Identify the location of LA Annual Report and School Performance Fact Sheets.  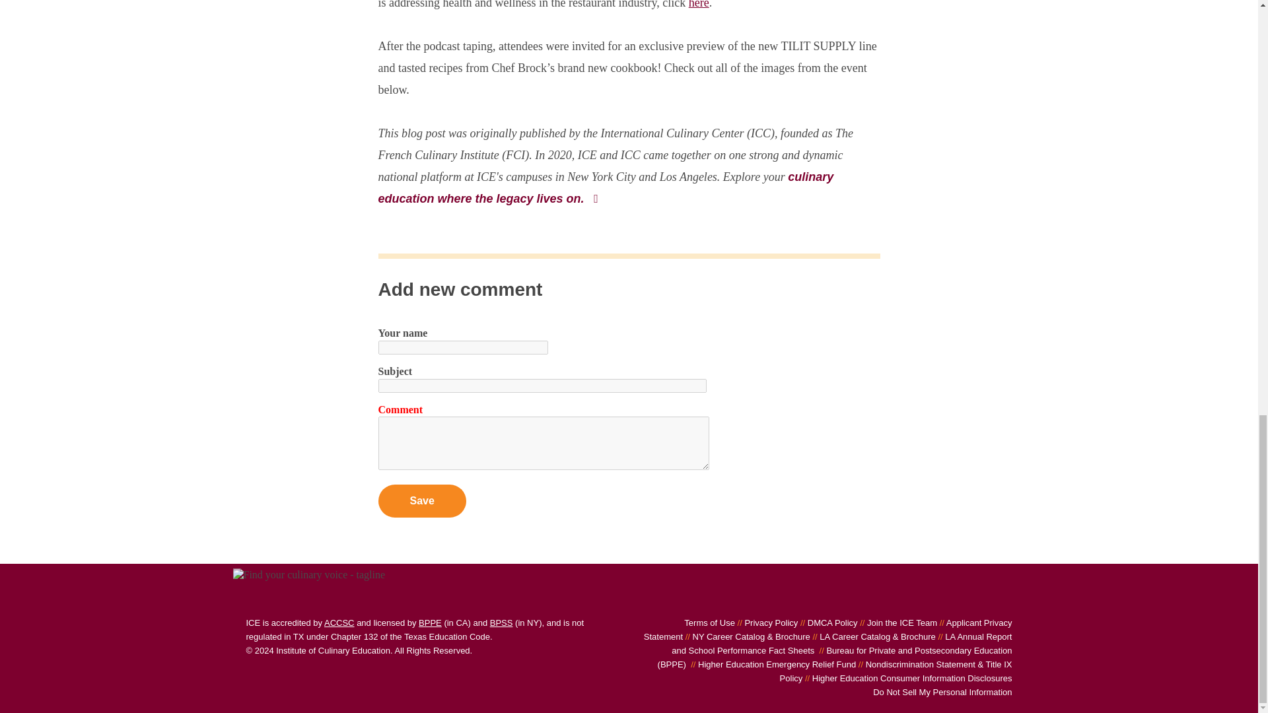
(841, 643).